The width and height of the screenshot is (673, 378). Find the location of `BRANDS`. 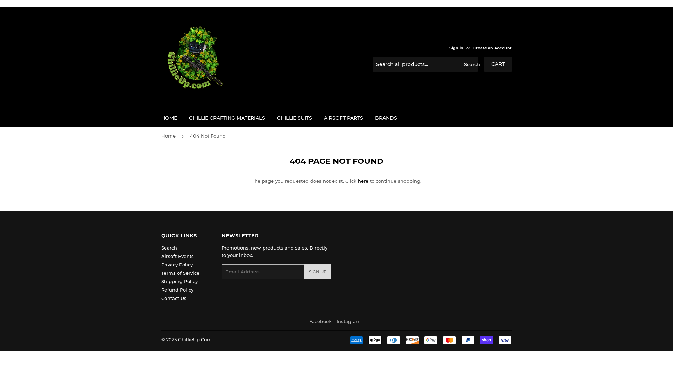

BRANDS is located at coordinates (386, 118).